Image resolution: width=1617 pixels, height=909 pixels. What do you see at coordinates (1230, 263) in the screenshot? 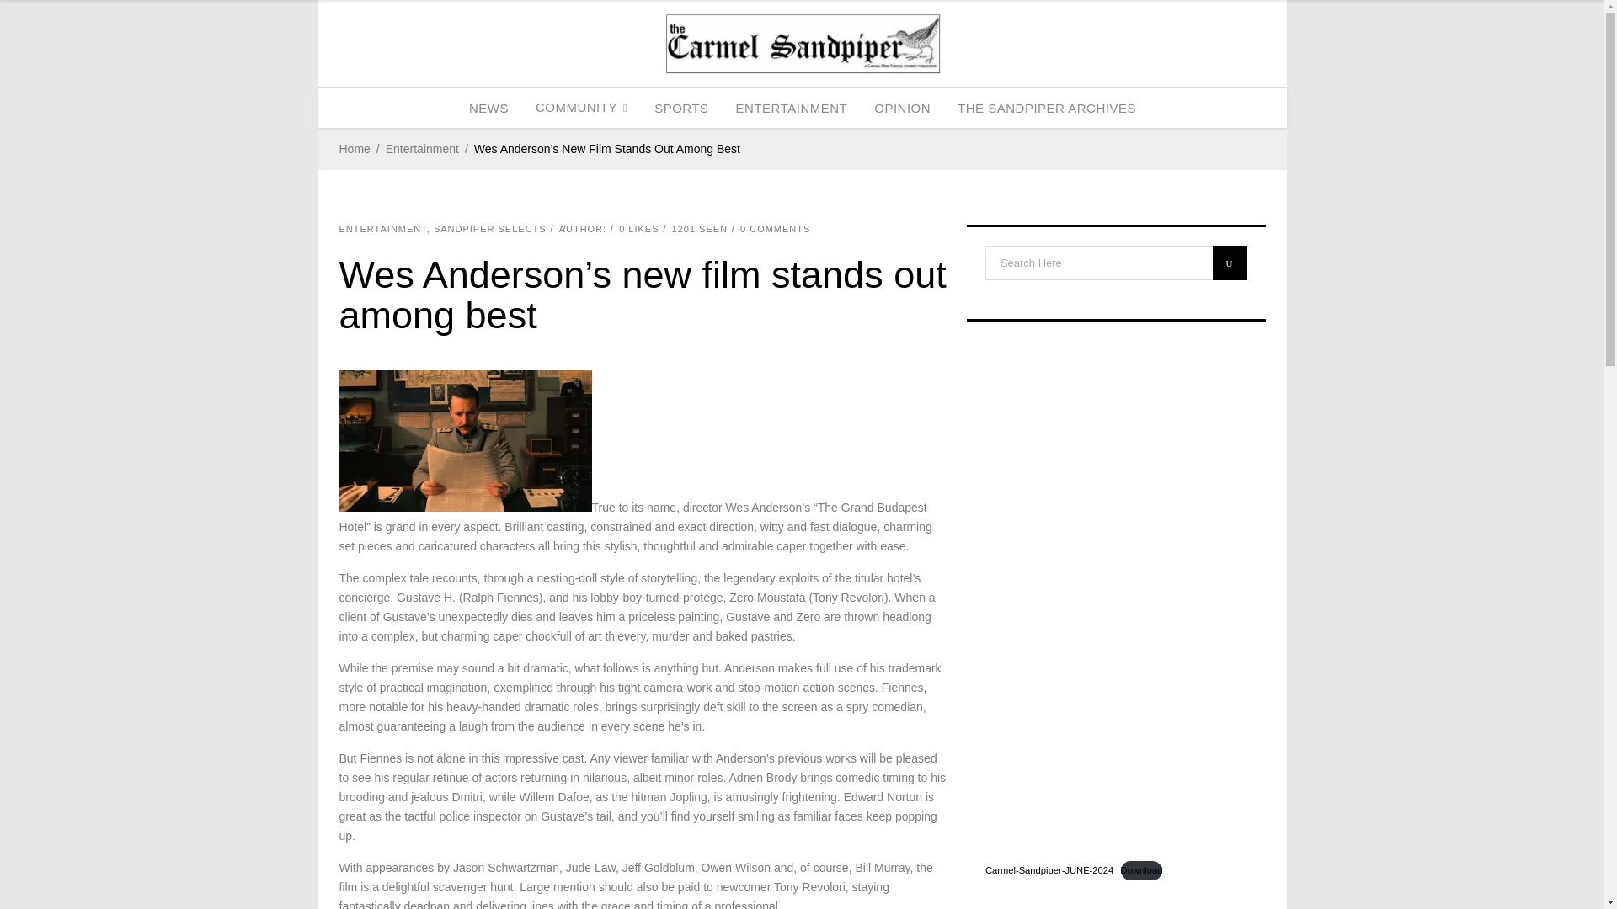
I see `U` at bounding box center [1230, 263].